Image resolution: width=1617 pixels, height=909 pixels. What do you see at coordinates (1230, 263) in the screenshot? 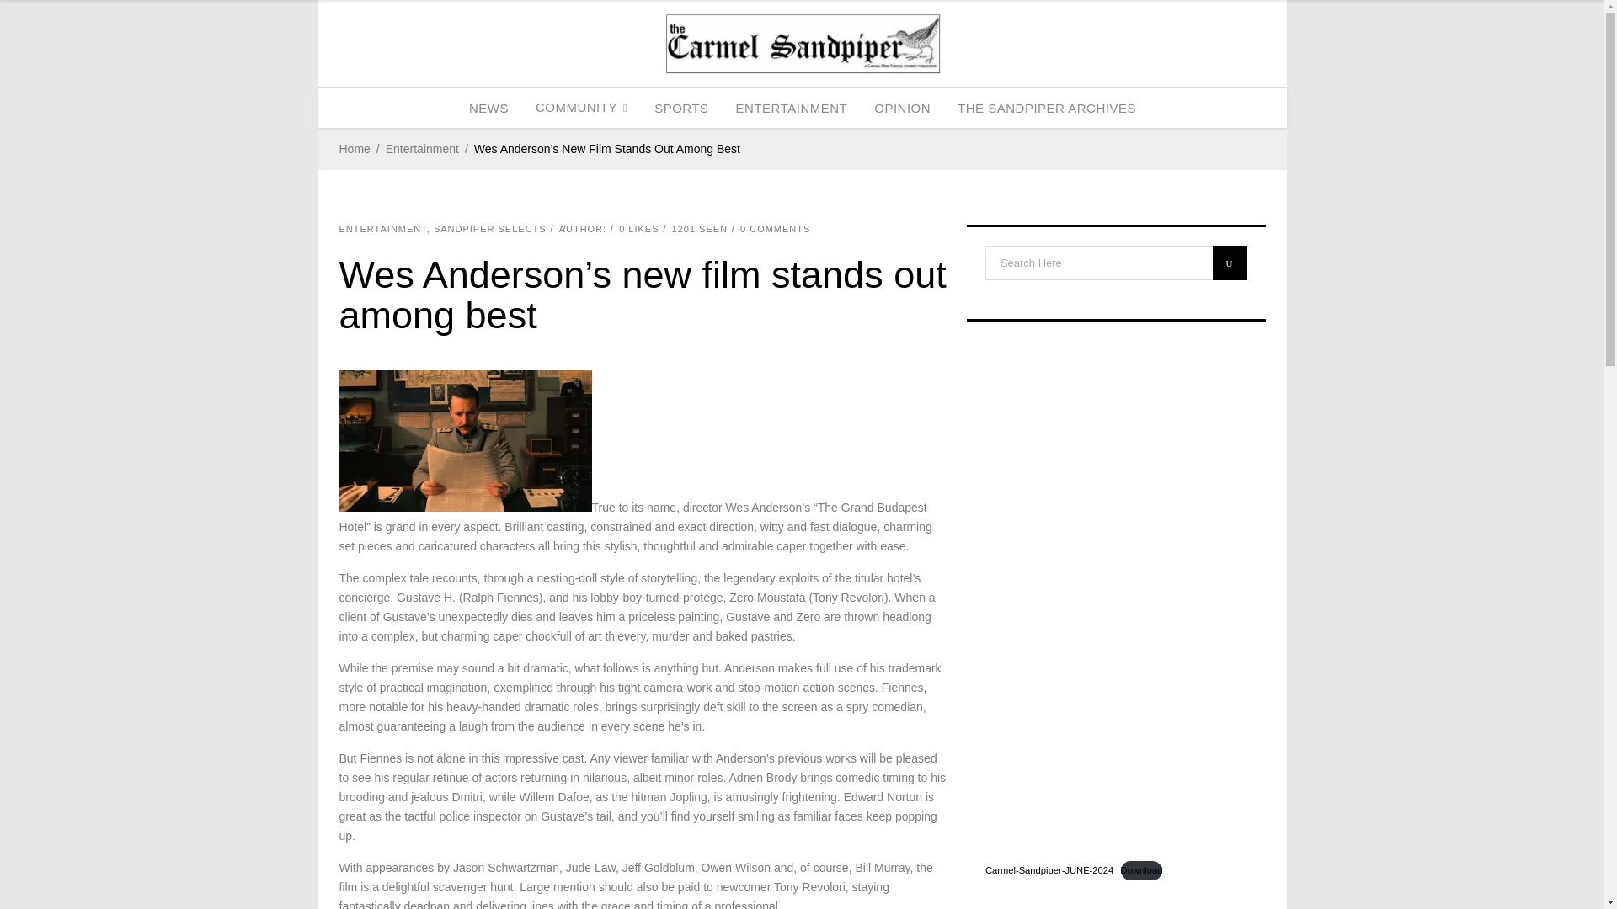
I see `U` at bounding box center [1230, 263].